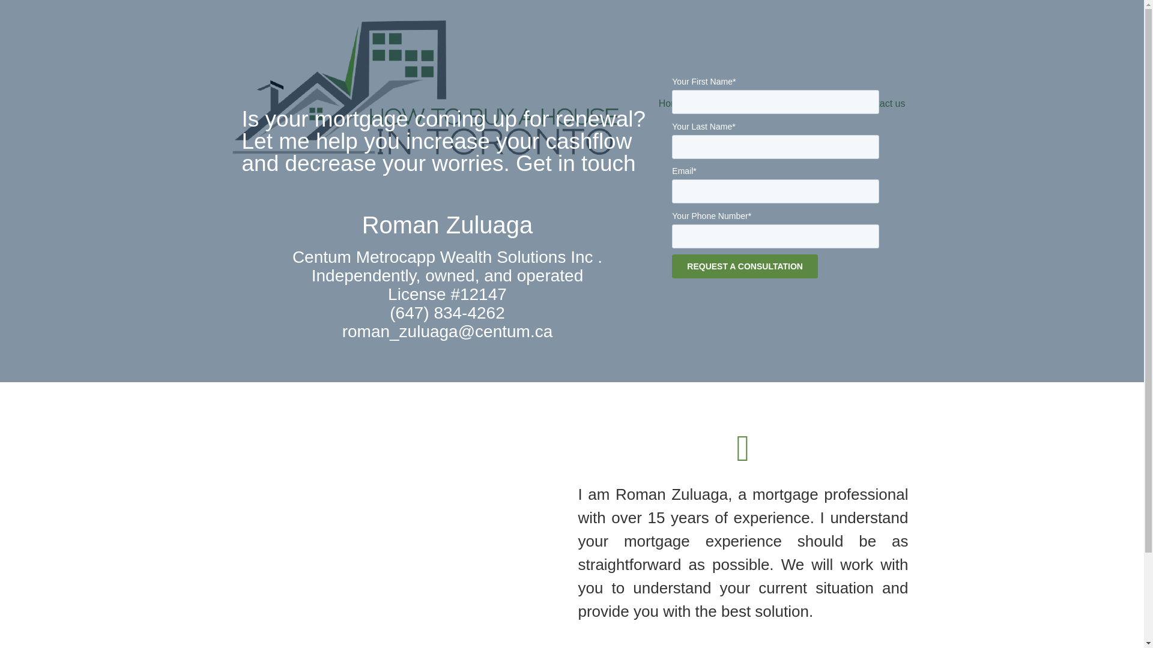 This screenshot has height=648, width=1153. What do you see at coordinates (745, 266) in the screenshot?
I see `REQUEST A CONSULTATION` at bounding box center [745, 266].